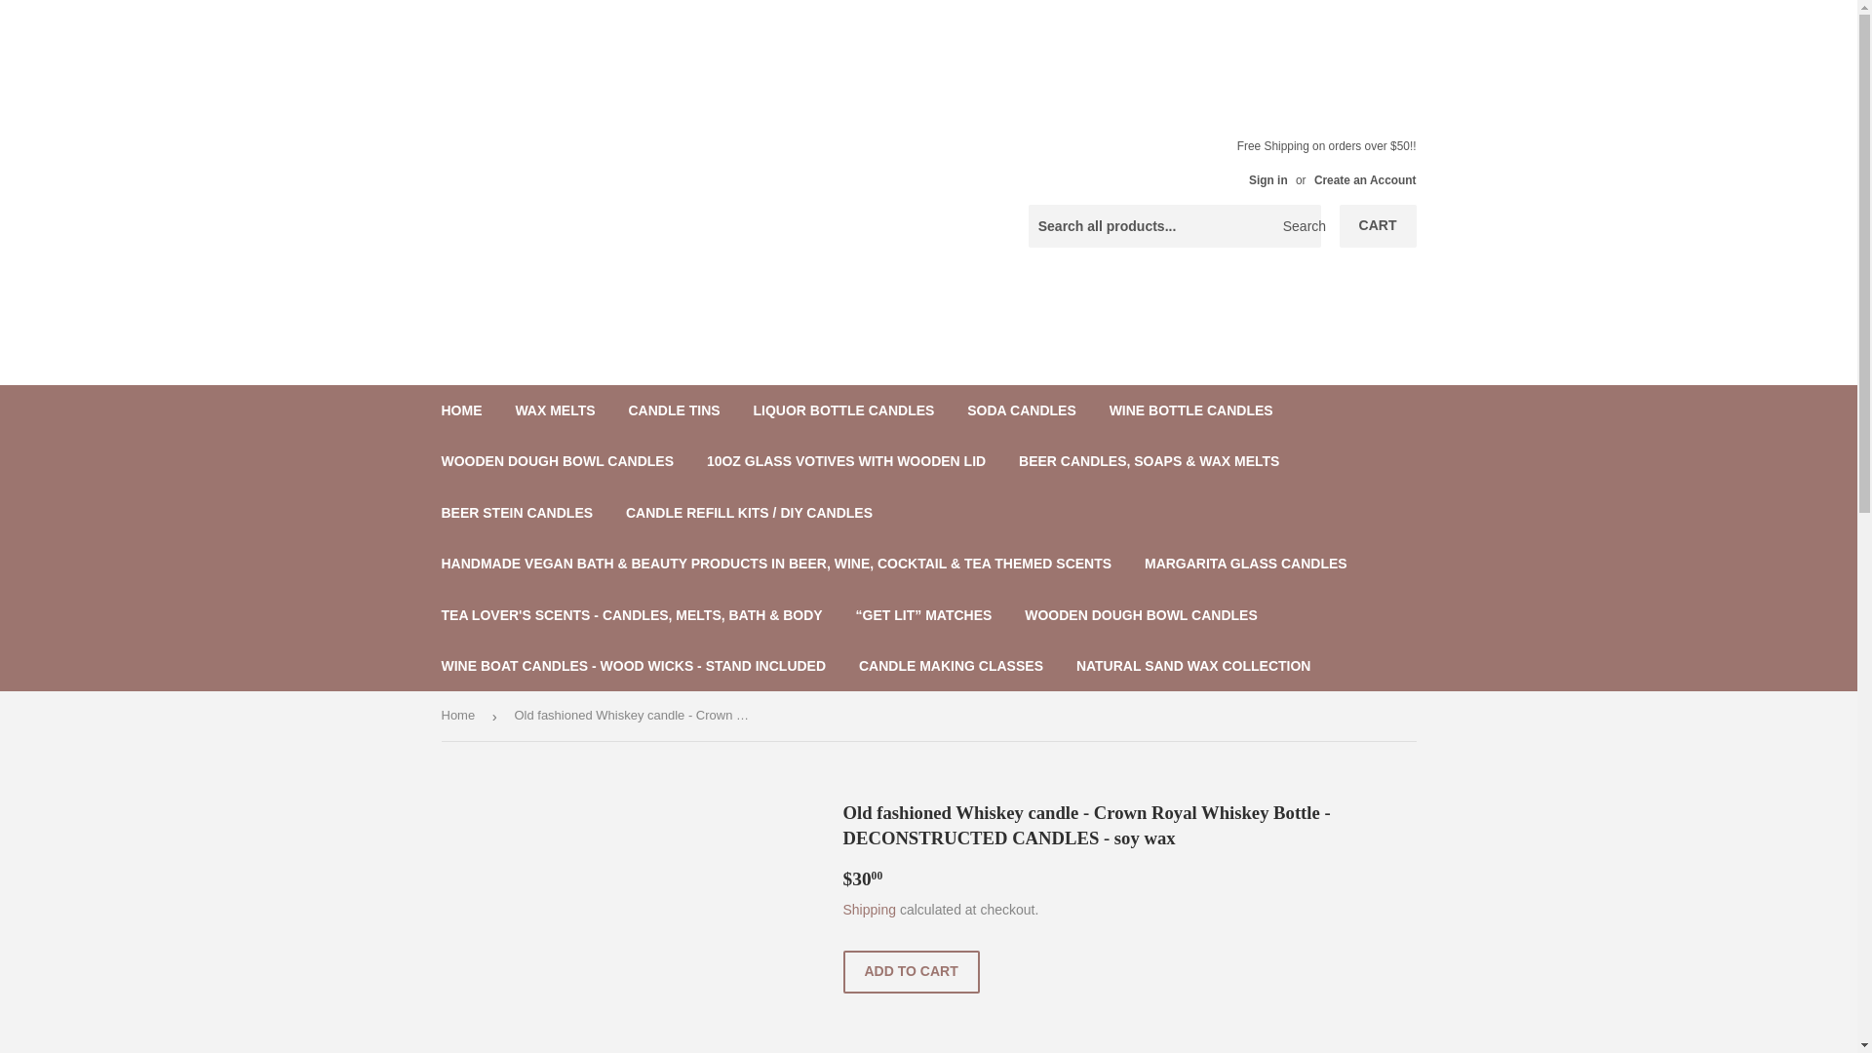  What do you see at coordinates (1365, 180) in the screenshot?
I see `Create an Account` at bounding box center [1365, 180].